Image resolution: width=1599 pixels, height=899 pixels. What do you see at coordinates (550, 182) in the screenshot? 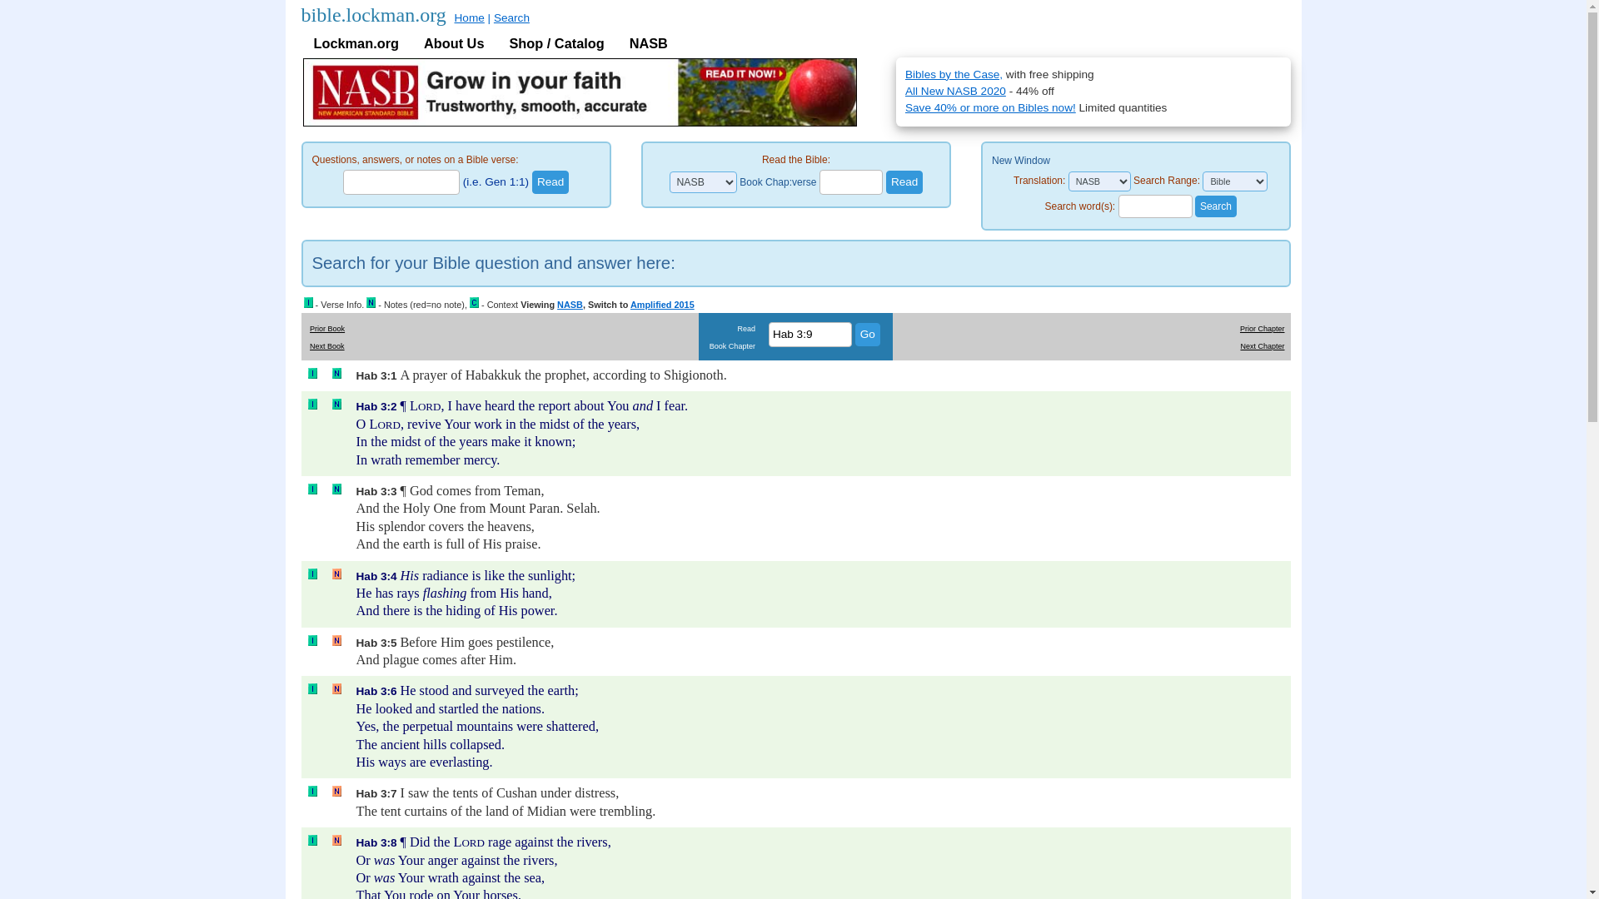
I see `Read` at bounding box center [550, 182].